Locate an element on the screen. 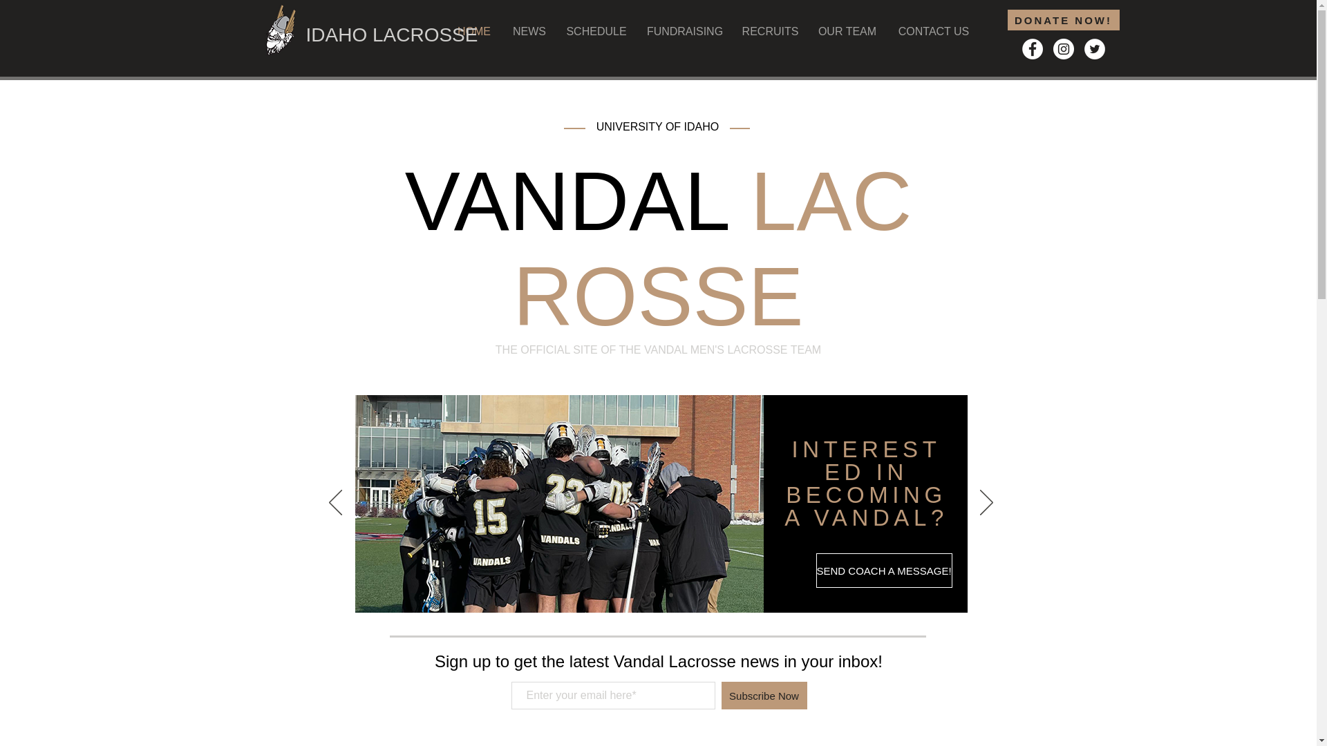  IDAHO LACROSSE is located at coordinates (391, 35).